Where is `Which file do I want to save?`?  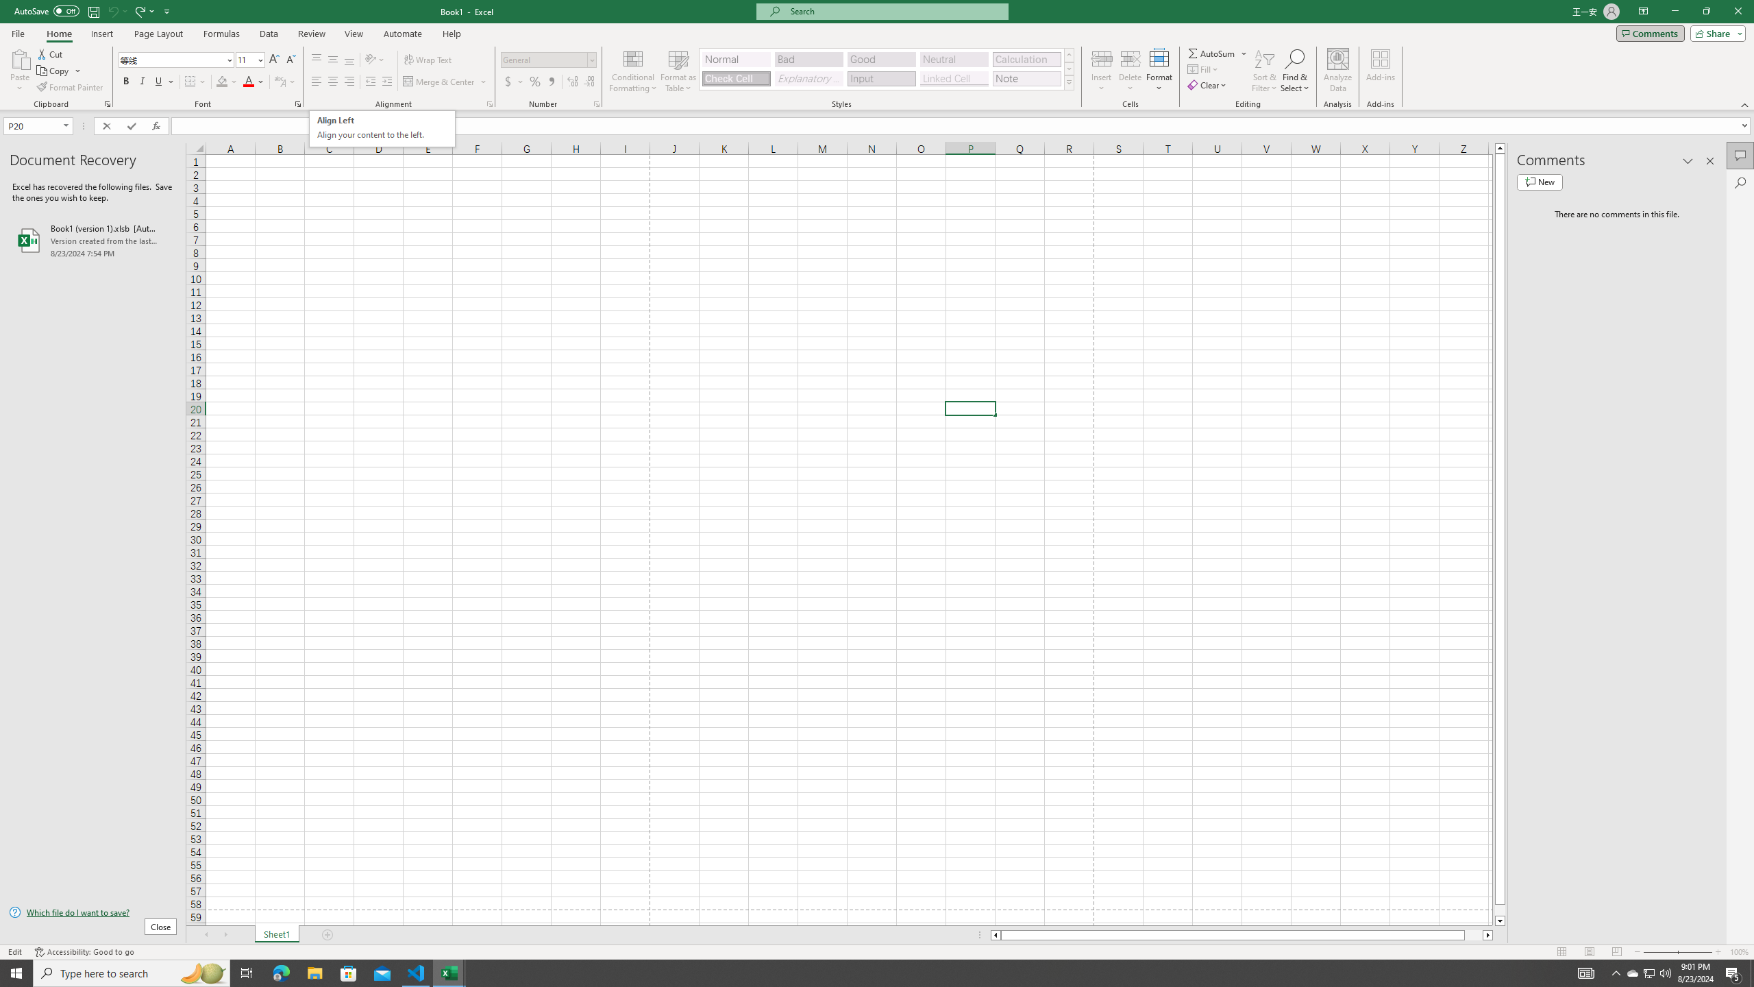 Which file do I want to save? is located at coordinates (92, 913).